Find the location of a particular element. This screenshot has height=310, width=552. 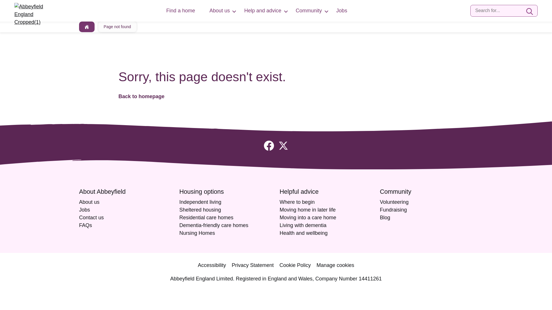

Find a home is located at coordinates (180, 11).